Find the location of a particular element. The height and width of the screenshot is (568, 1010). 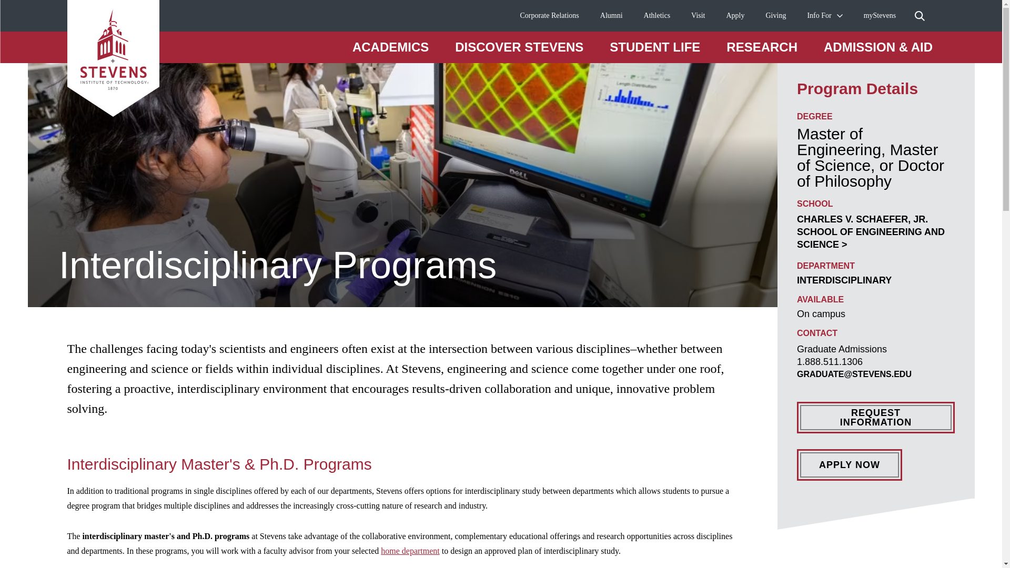

Apply is located at coordinates (735, 16).